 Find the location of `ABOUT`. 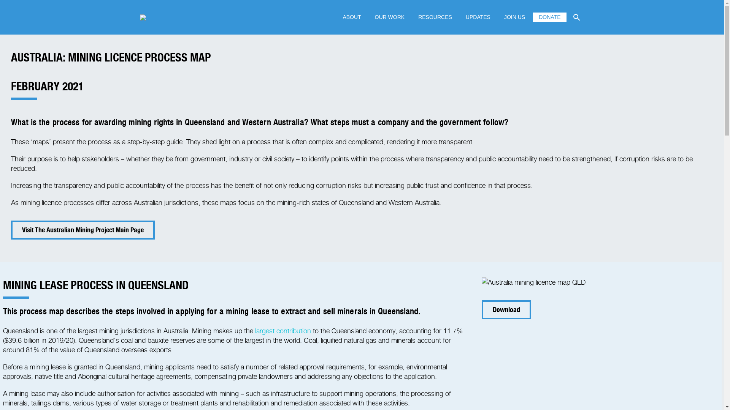

ABOUT is located at coordinates (352, 17).